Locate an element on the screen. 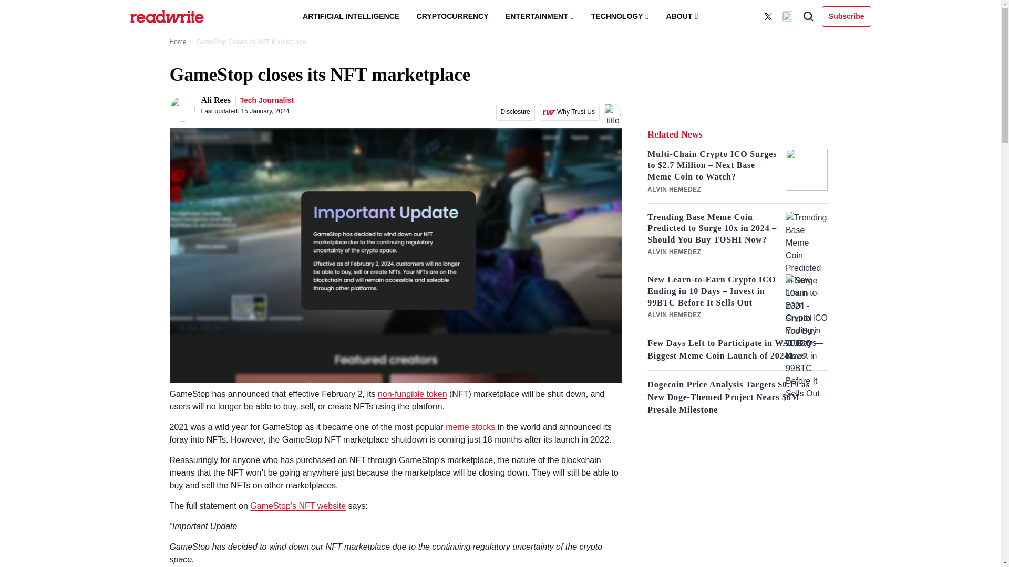  ABOUT is located at coordinates (682, 16).